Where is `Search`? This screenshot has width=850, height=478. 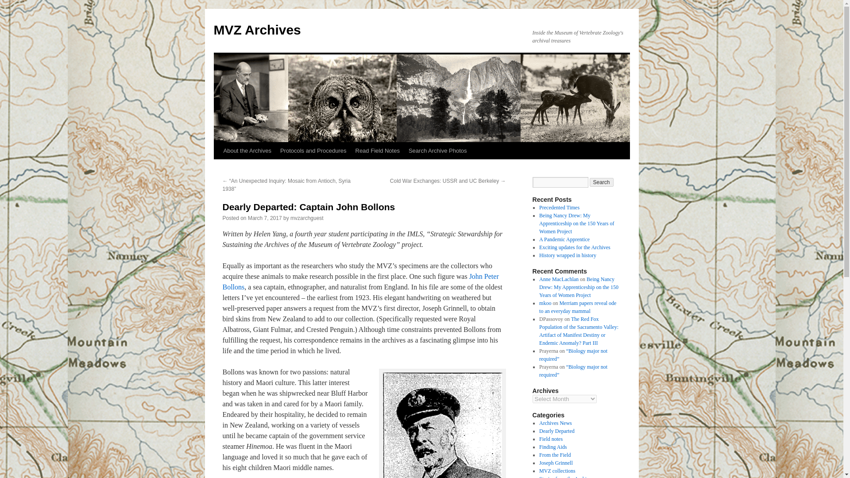 Search is located at coordinates (602, 182).